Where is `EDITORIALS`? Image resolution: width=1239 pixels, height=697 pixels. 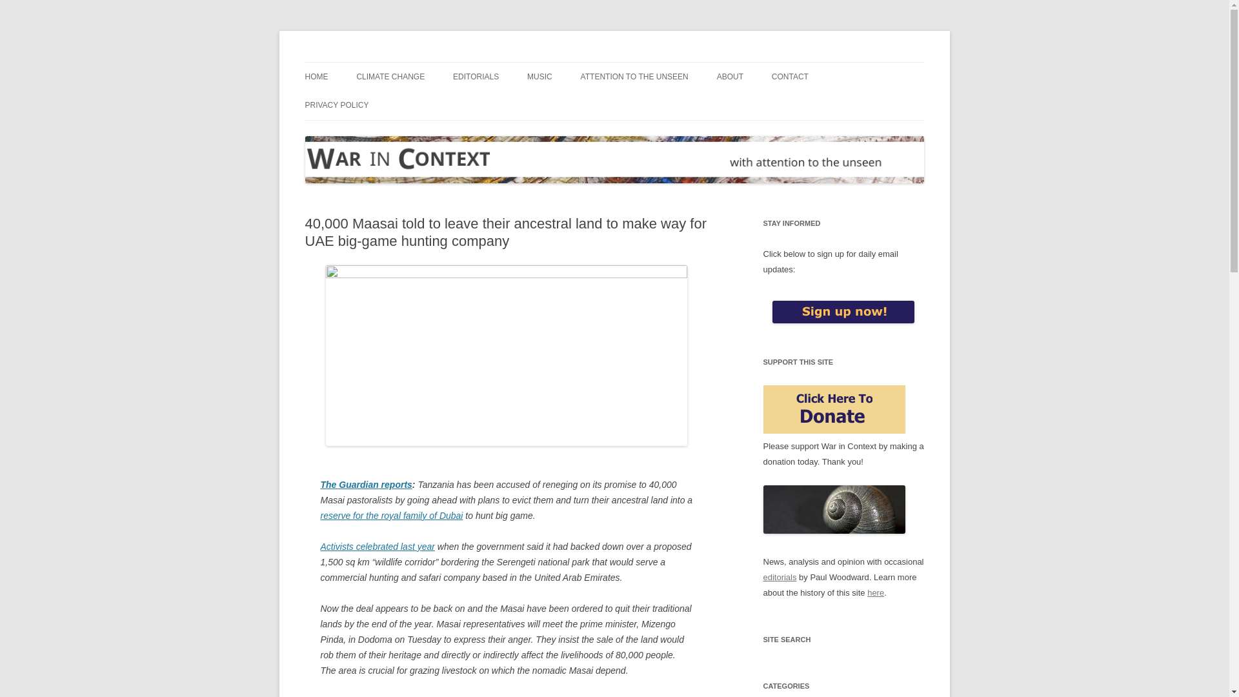
EDITORIALS is located at coordinates (476, 77).